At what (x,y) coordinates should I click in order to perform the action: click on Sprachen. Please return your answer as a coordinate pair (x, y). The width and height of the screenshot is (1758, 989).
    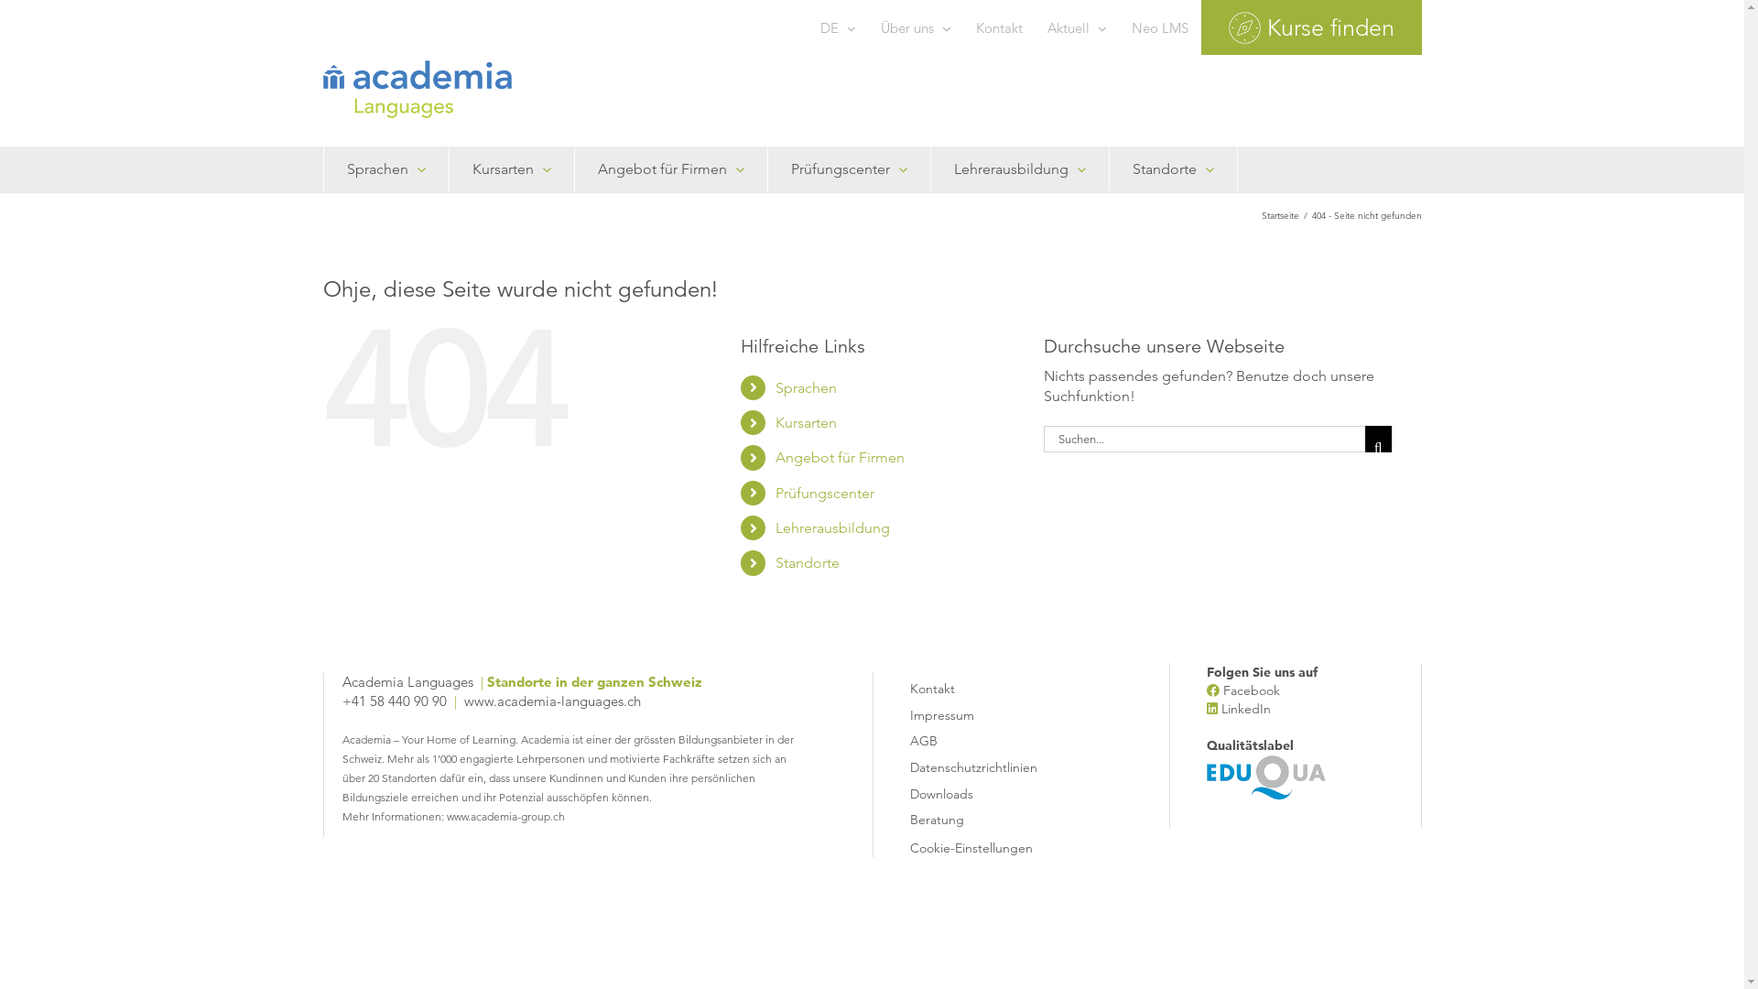
    Looking at the image, I should click on (806, 388).